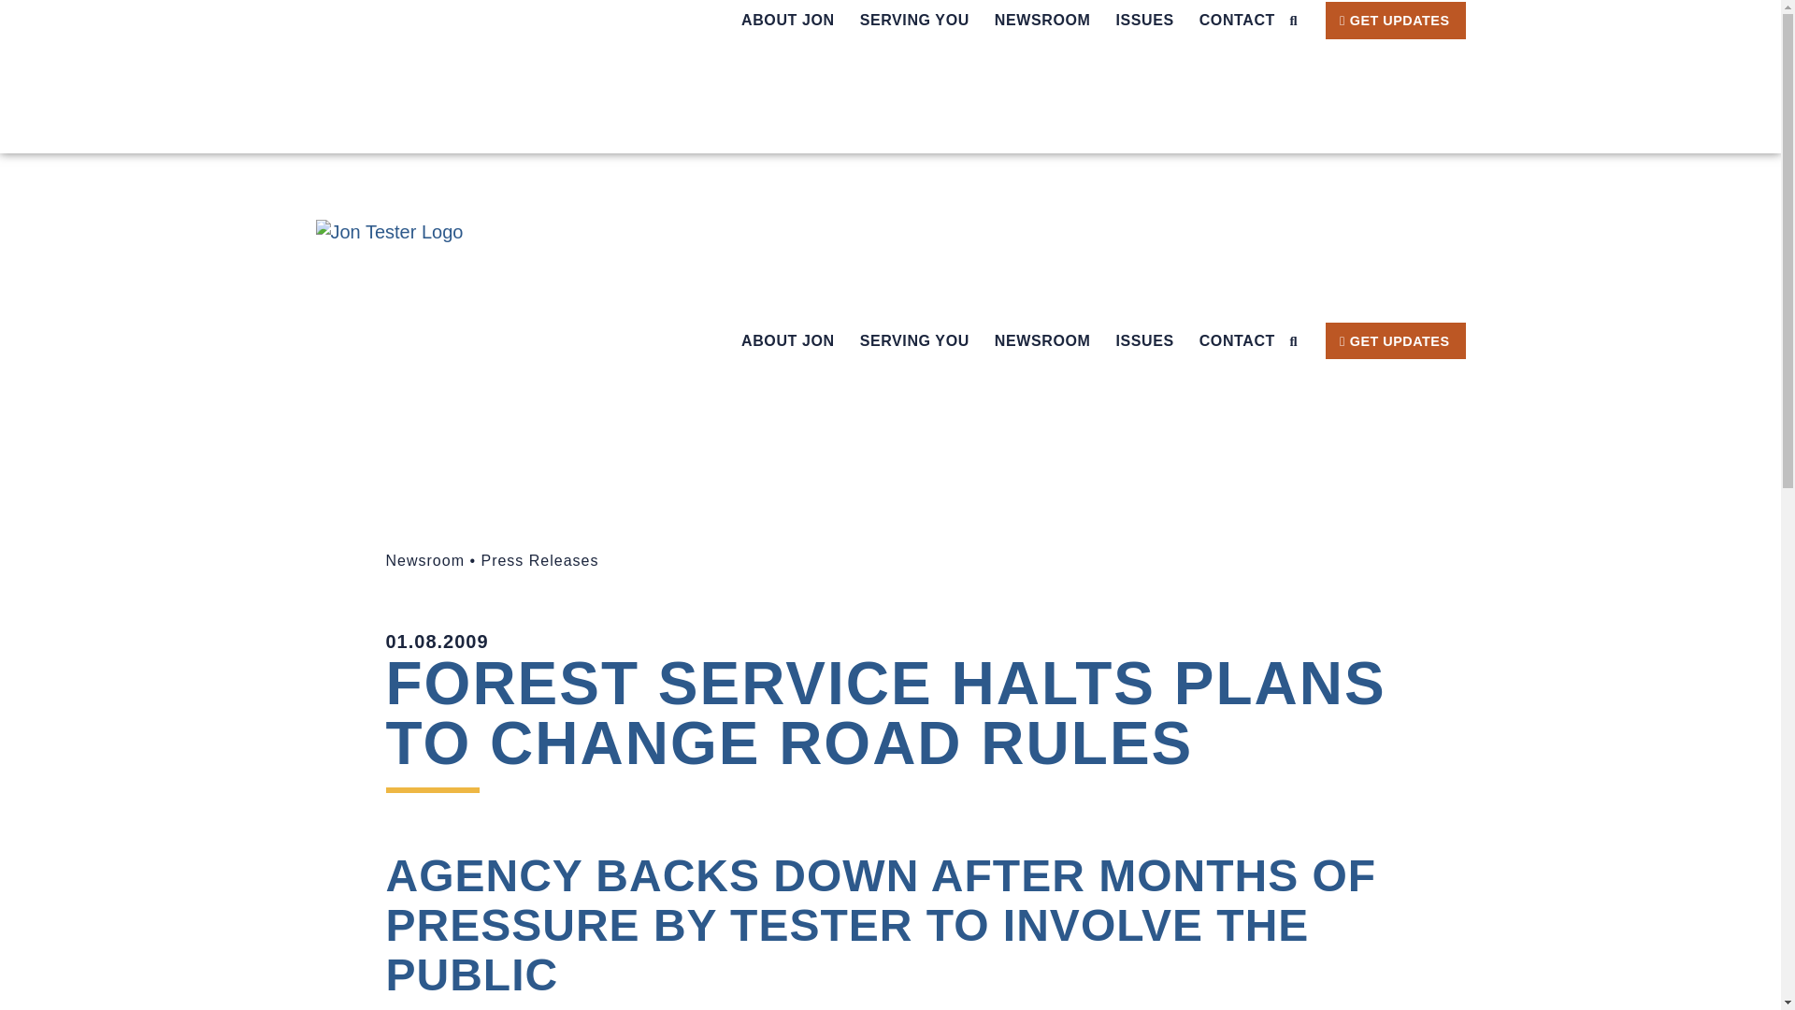  Describe the element at coordinates (787, 21) in the screenshot. I see `ABOUT JON` at that location.